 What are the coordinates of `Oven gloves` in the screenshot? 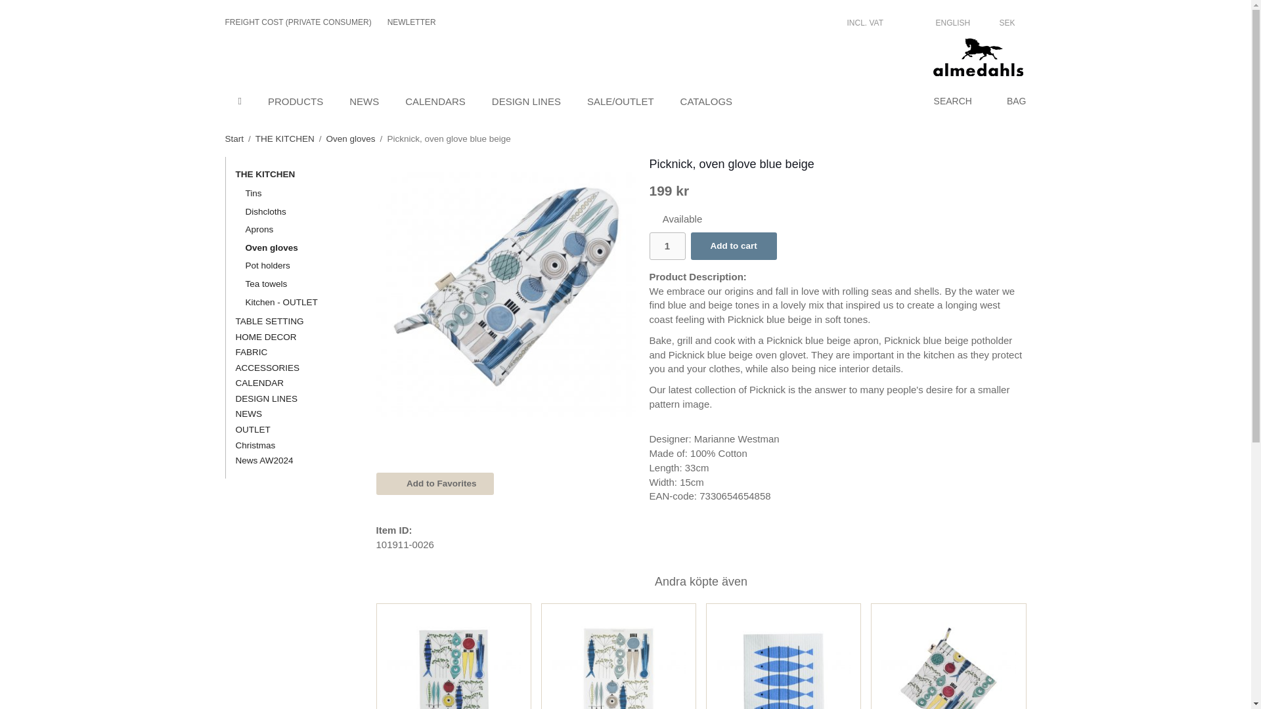 It's located at (351, 139).